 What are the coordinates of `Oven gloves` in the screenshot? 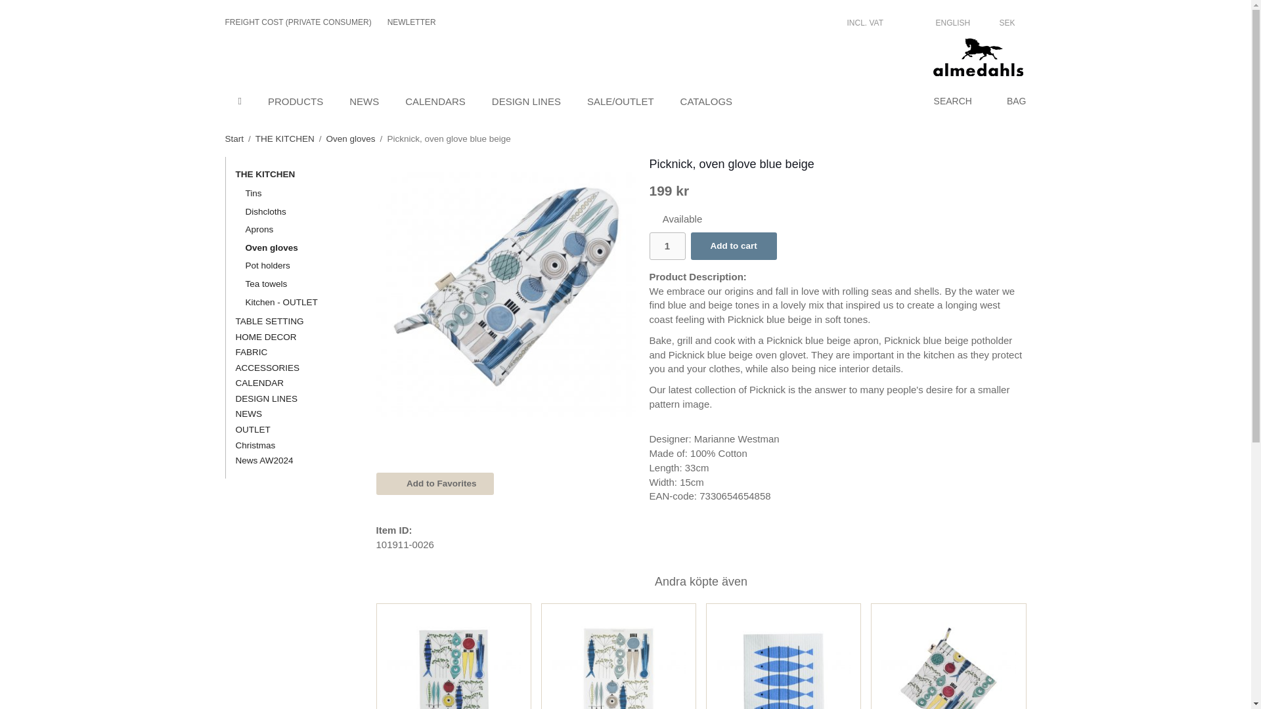 It's located at (351, 139).